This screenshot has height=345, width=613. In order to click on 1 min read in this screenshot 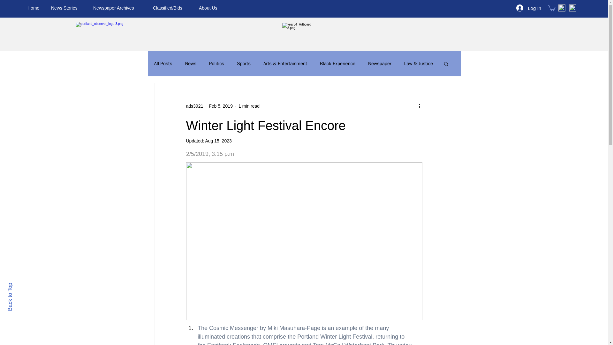, I will do `click(249, 106)`.